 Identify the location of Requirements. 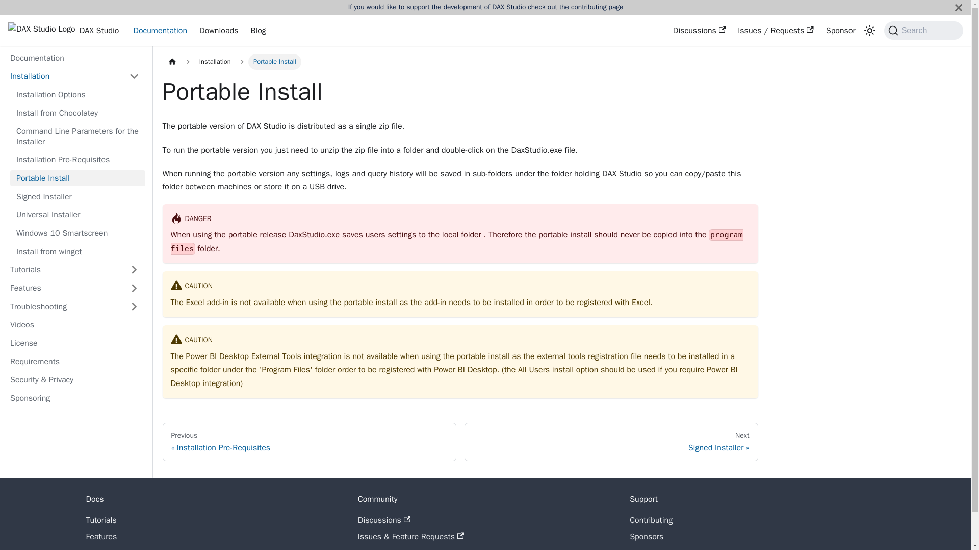
(74, 362).